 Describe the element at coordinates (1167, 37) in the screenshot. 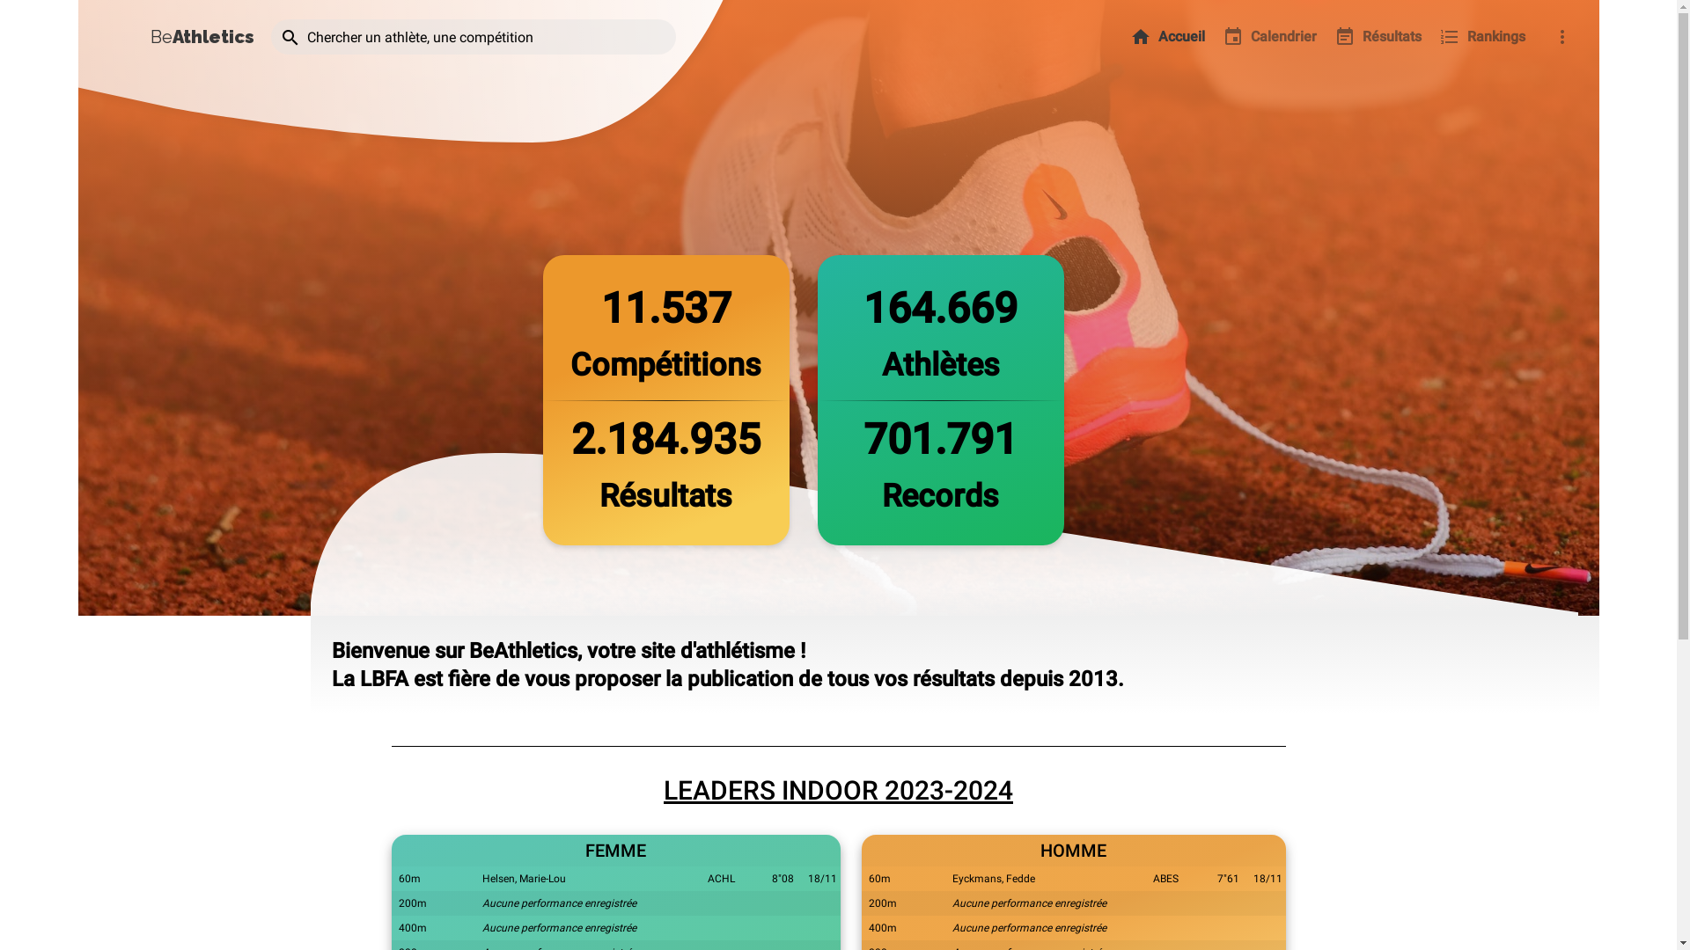

I see `home
Accueil` at that location.